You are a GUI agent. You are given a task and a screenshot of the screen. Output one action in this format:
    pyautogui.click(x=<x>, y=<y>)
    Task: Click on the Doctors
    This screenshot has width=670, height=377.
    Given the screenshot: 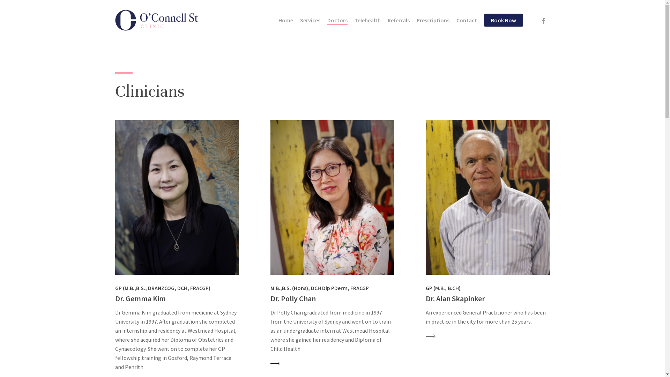 What is the action you would take?
    pyautogui.click(x=337, y=20)
    